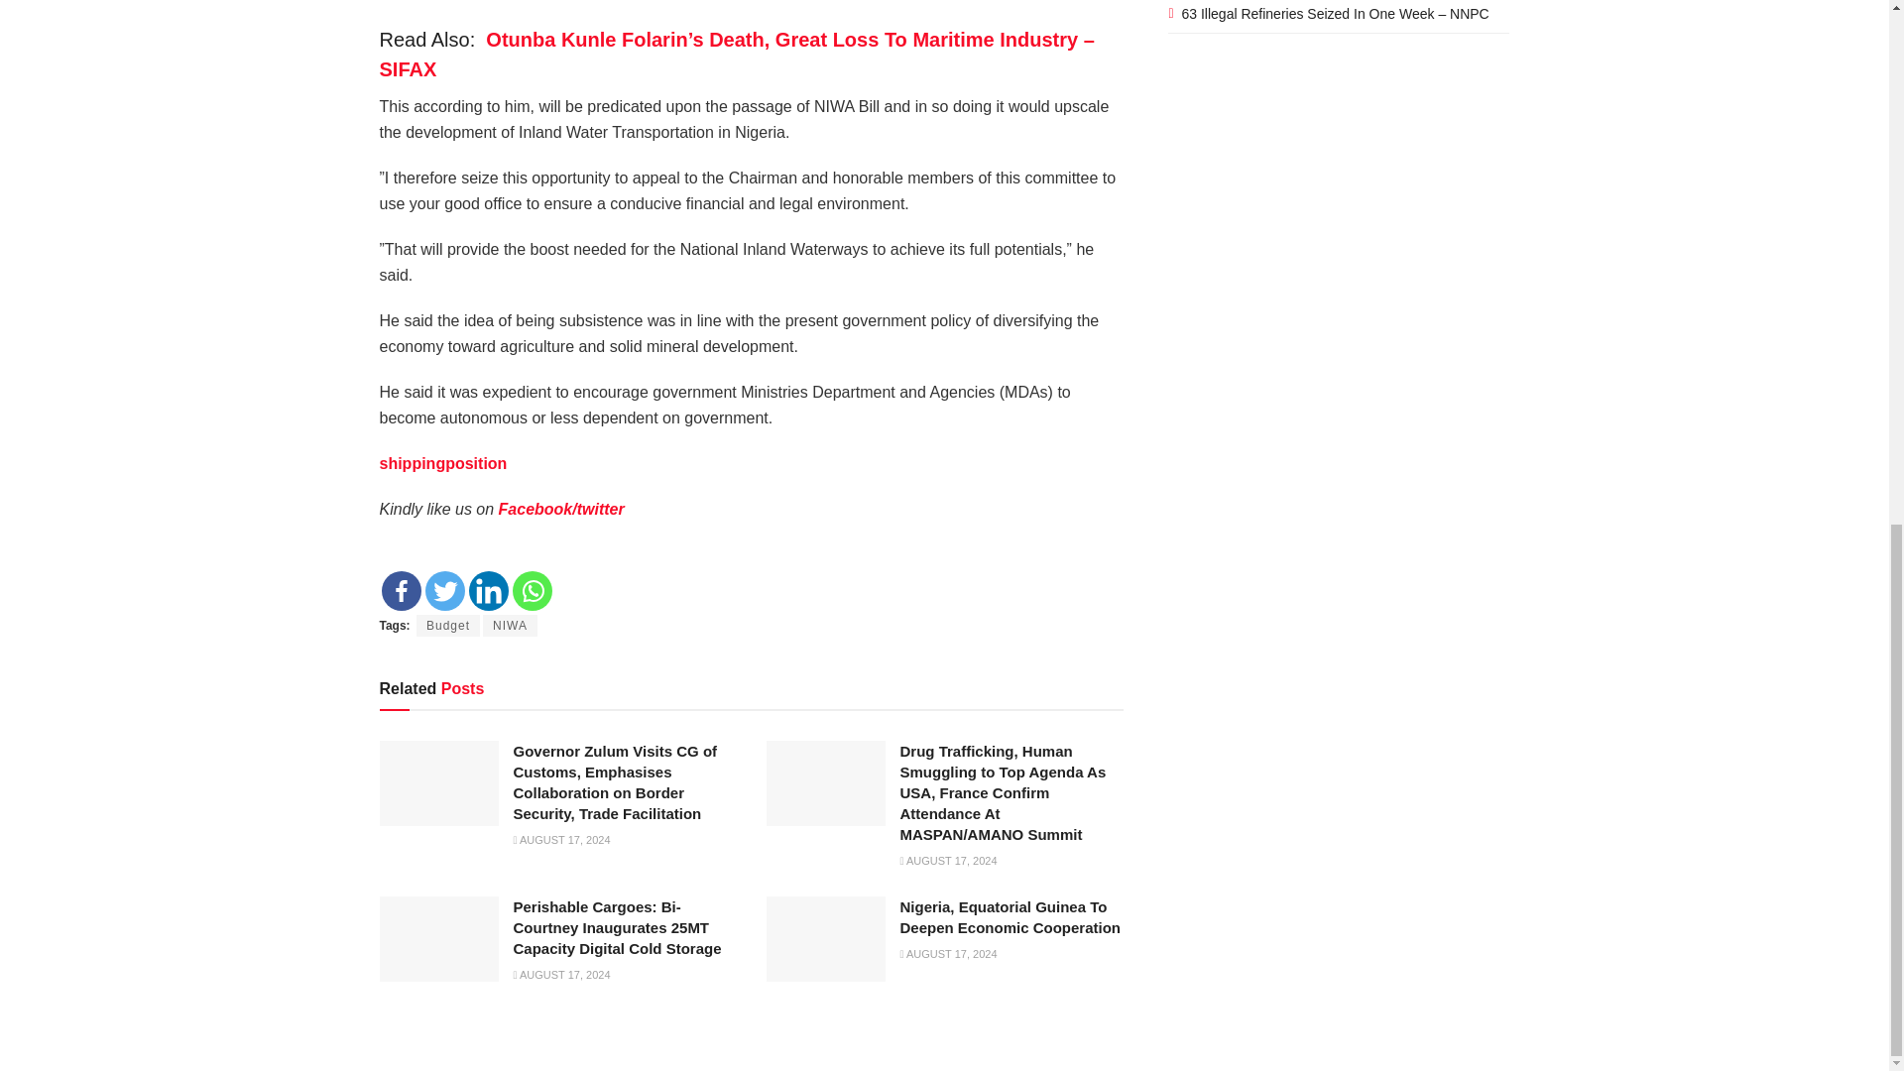 Image resolution: width=1904 pixels, height=1071 pixels. What do you see at coordinates (448, 625) in the screenshot?
I see `Budget` at bounding box center [448, 625].